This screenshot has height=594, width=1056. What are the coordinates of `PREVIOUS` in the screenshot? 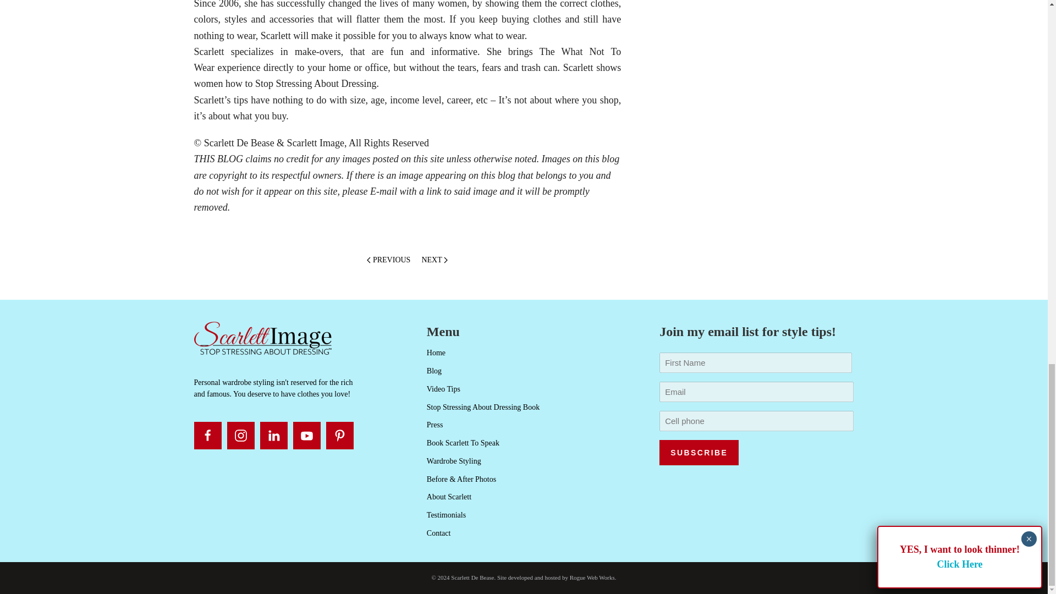 It's located at (388, 261).